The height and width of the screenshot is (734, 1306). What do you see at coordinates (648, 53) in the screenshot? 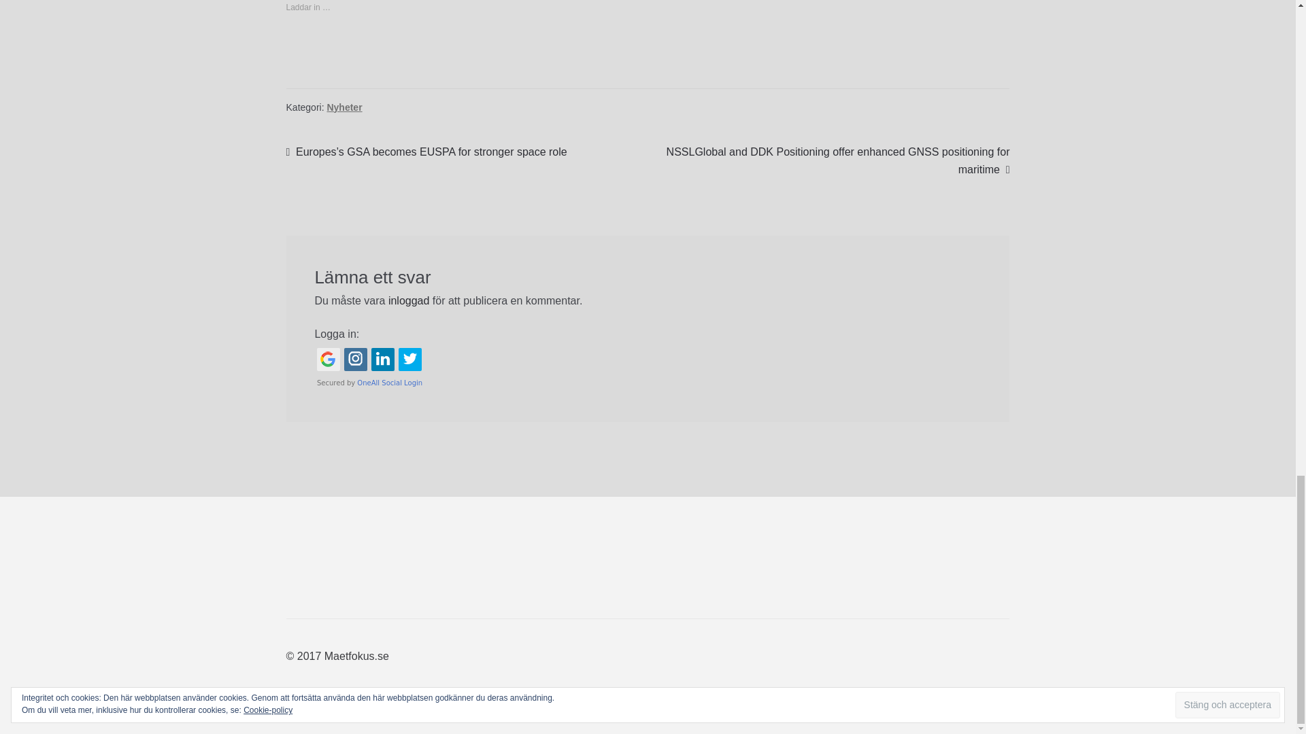
I see `Gilla eller reblogga` at bounding box center [648, 53].